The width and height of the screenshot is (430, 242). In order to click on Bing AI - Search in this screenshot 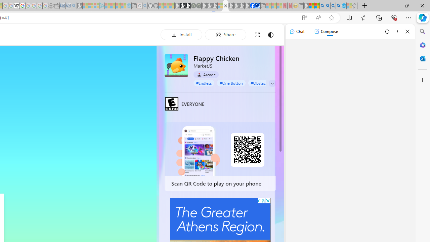, I will do `click(322, 6)`.